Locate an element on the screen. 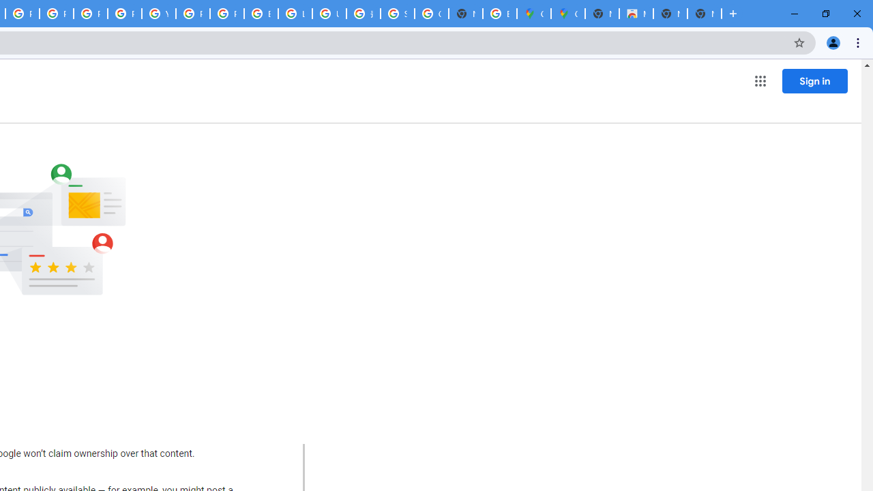  Explore new street-level details - Google Maps Help is located at coordinates (499, 14).